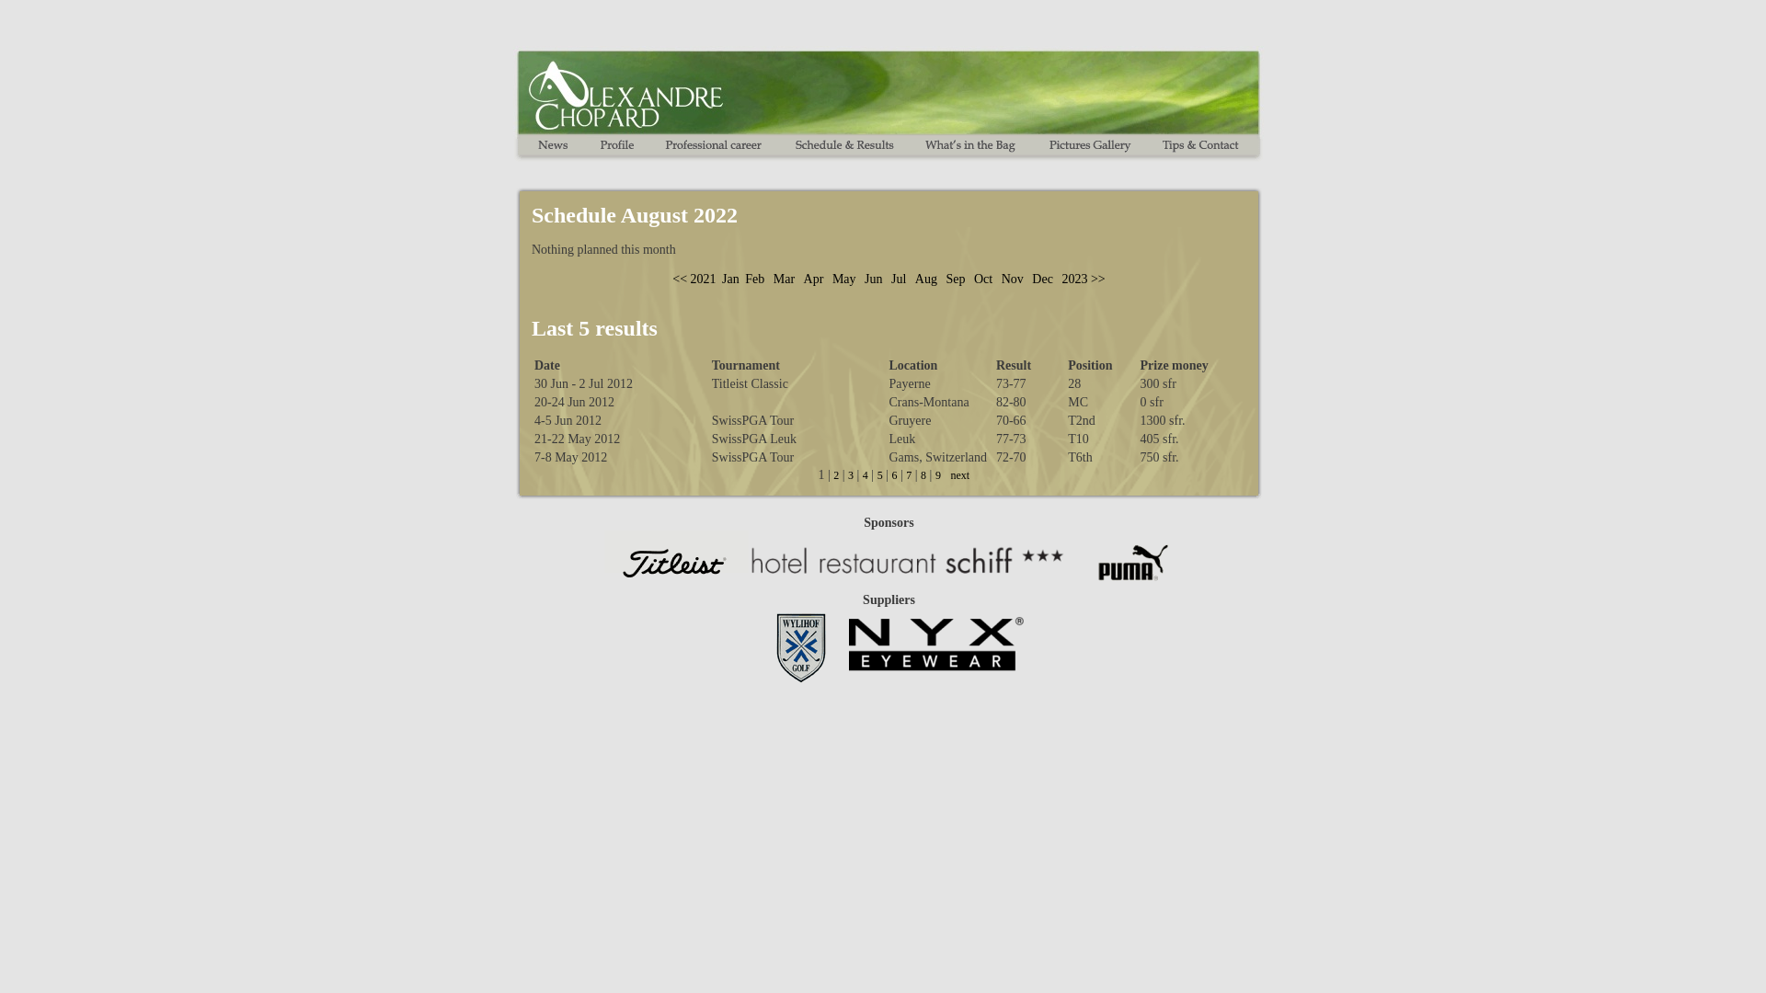 The width and height of the screenshot is (1766, 993). I want to click on 8, so click(923, 475).